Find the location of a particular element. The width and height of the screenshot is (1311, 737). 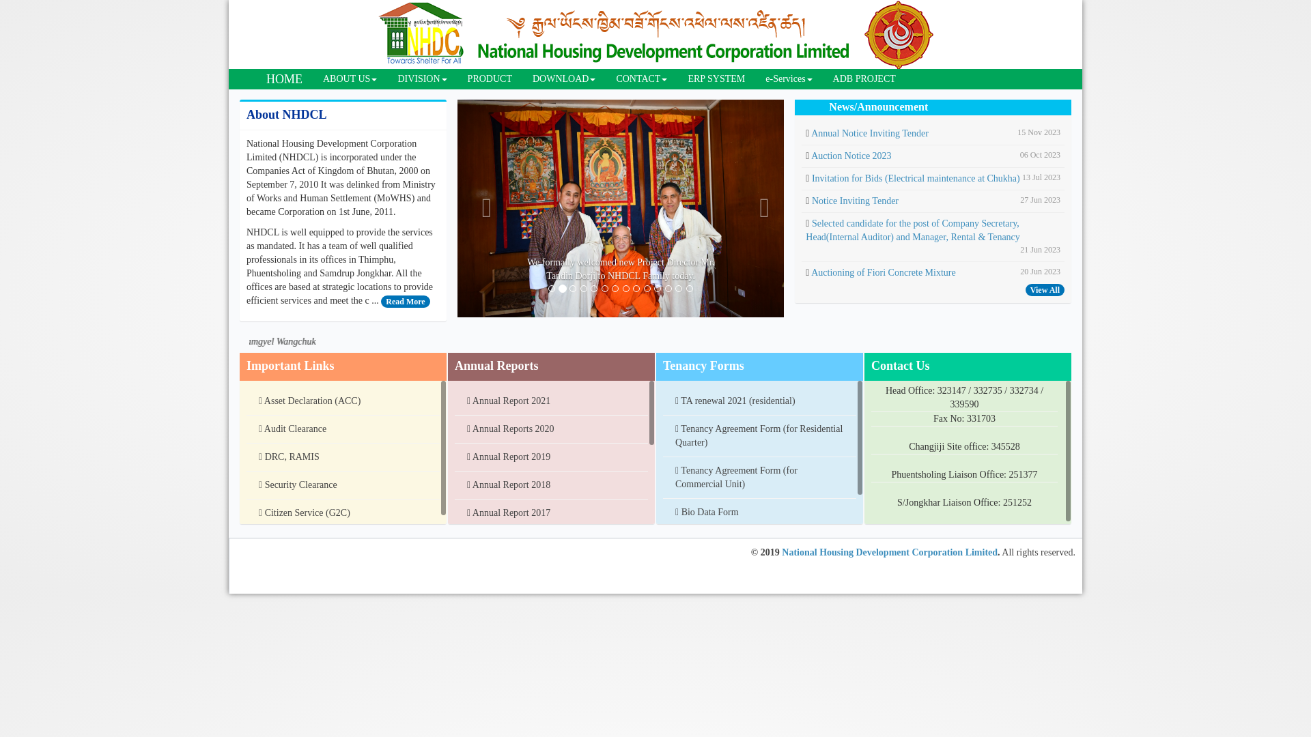

Citizen Service (G2C) is located at coordinates (343, 513).